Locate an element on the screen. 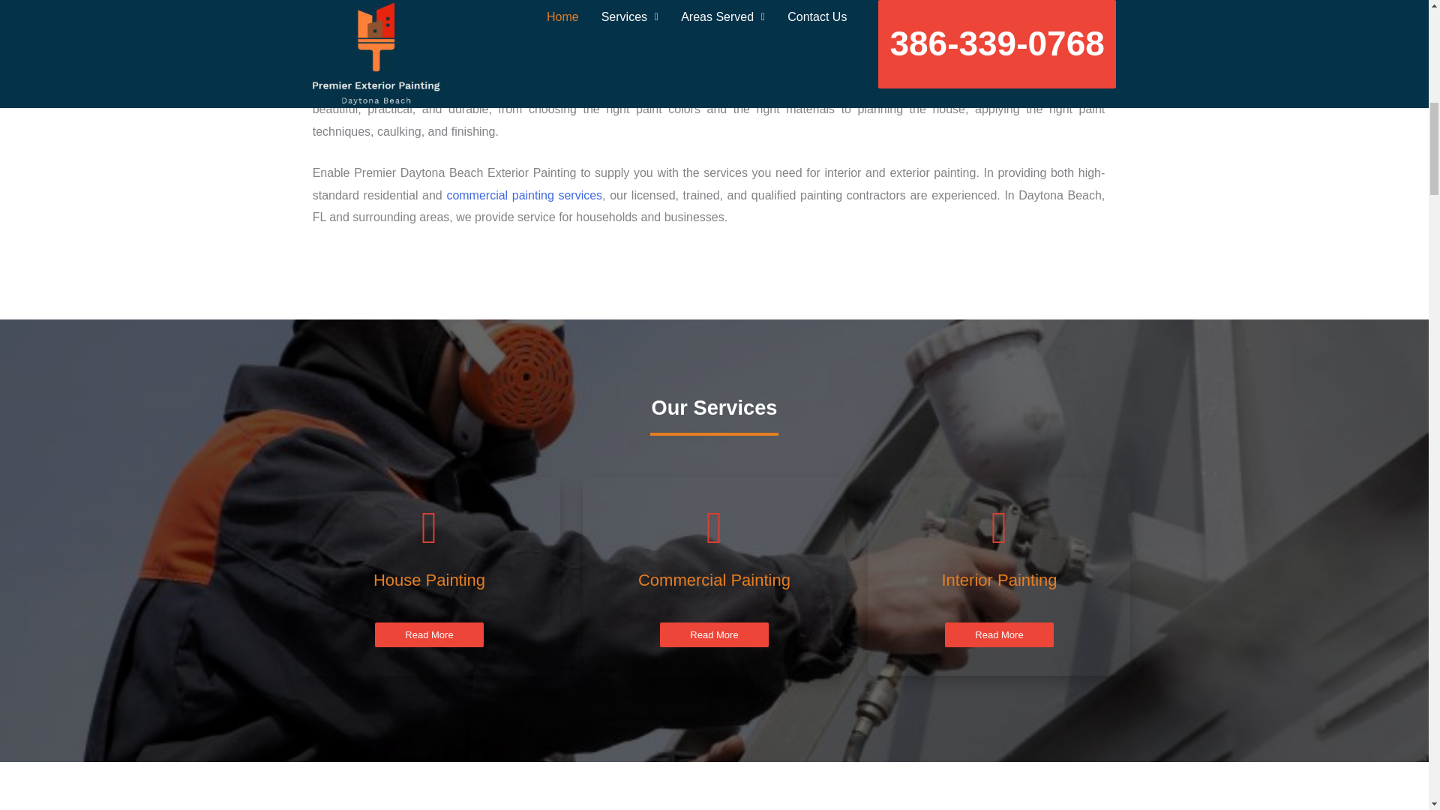 Image resolution: width=1440 pixels, height=810 pixels. Read More is located at coordinates (713, 634).